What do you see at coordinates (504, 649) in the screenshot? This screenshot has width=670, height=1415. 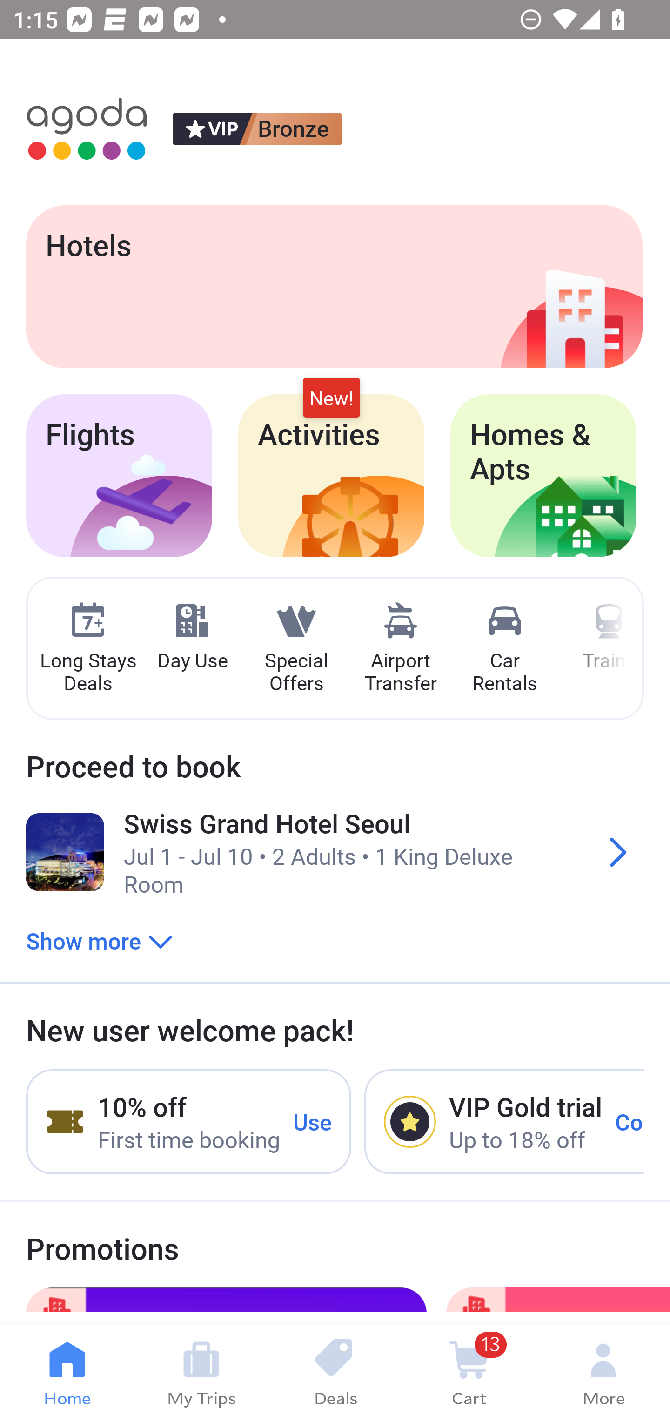 I see `Car Rentals` at bounding box center [504, 649].